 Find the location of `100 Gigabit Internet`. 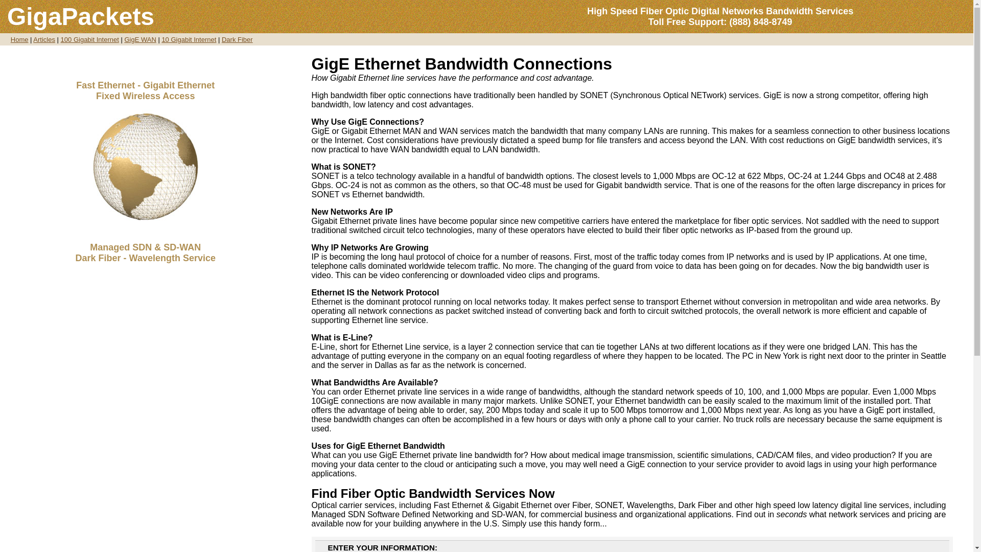

100 Gigabit Internet is located at coordinates (90, 40).